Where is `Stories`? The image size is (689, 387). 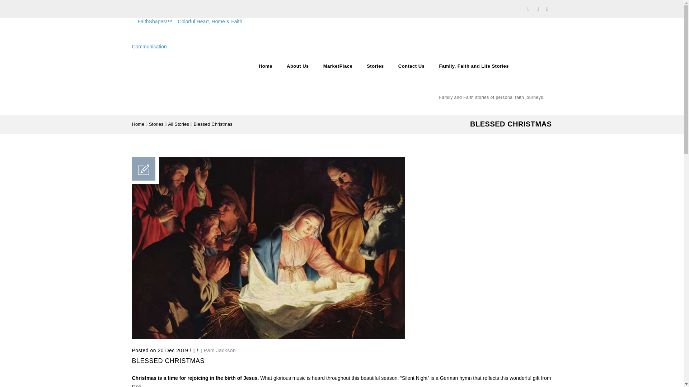 Stories is located at coordinates (156, 124).